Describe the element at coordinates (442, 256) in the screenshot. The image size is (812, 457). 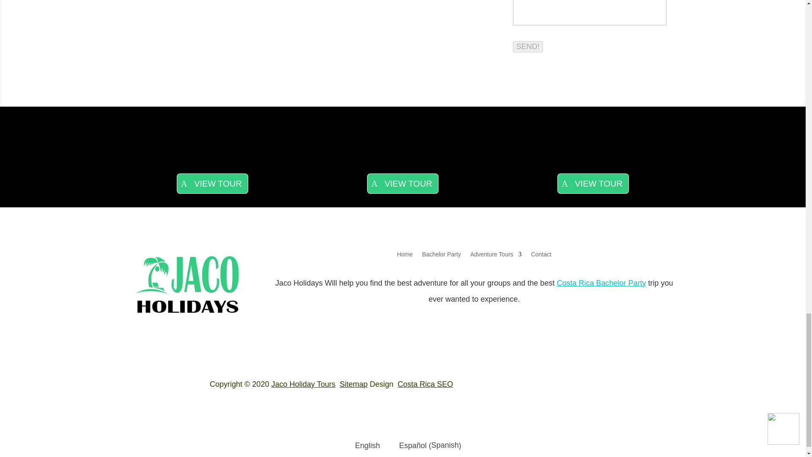
I see `Bachelor Party` at that location.